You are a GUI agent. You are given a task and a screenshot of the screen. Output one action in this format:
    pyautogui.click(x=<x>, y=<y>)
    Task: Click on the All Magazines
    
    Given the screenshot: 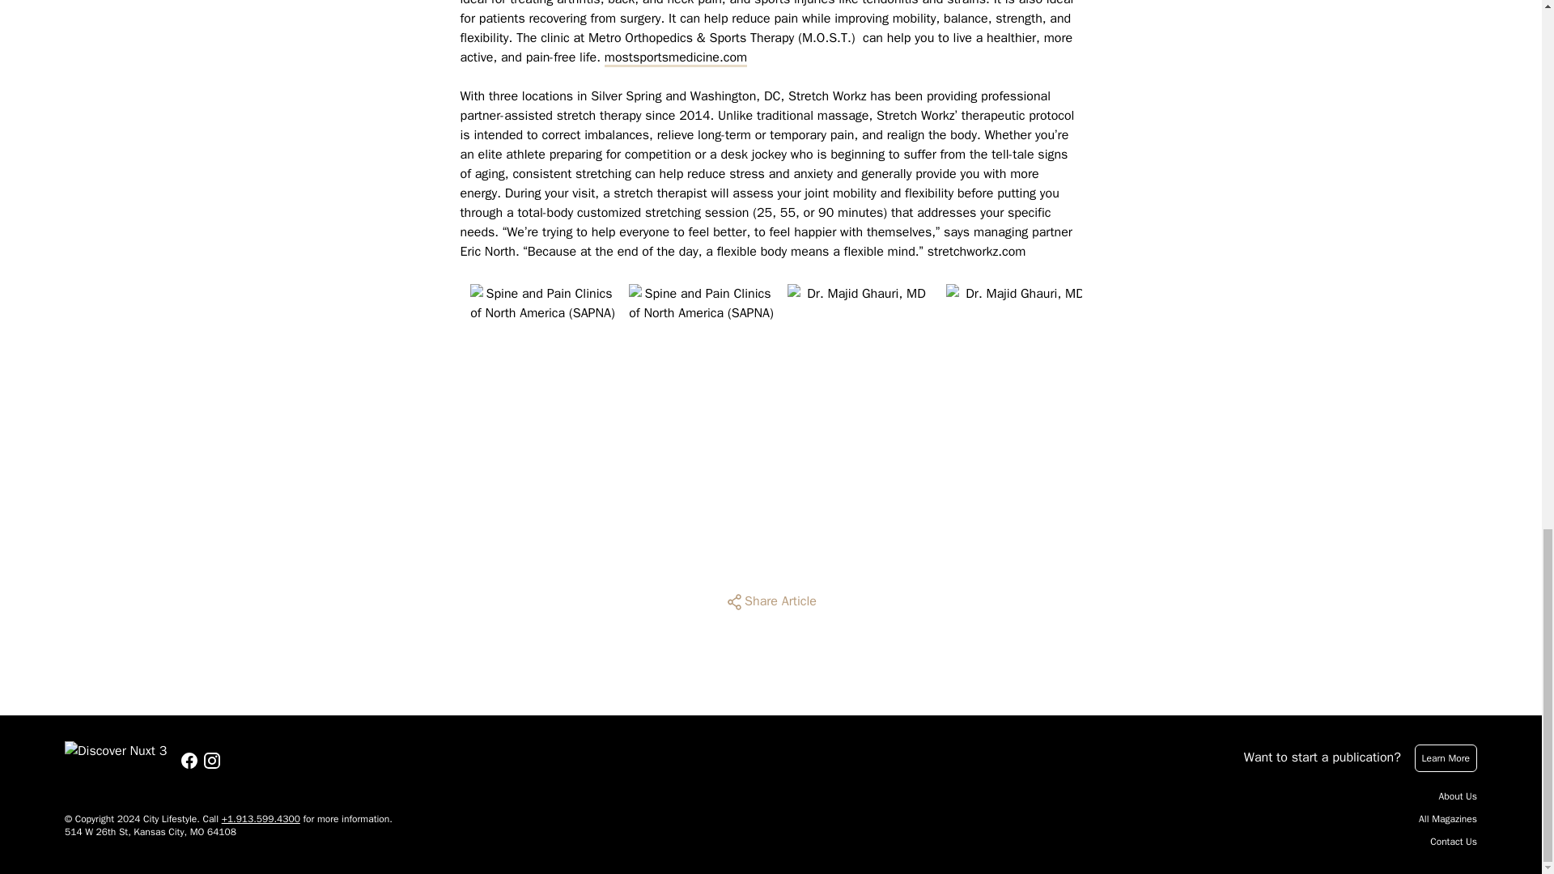 What is the action you would take?
    pyautogui.click(x=1447, y=819)
    